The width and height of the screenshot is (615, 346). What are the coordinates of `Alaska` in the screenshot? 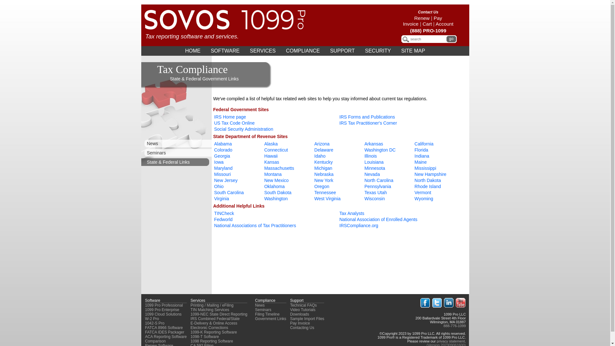 It's located at (271, 144).